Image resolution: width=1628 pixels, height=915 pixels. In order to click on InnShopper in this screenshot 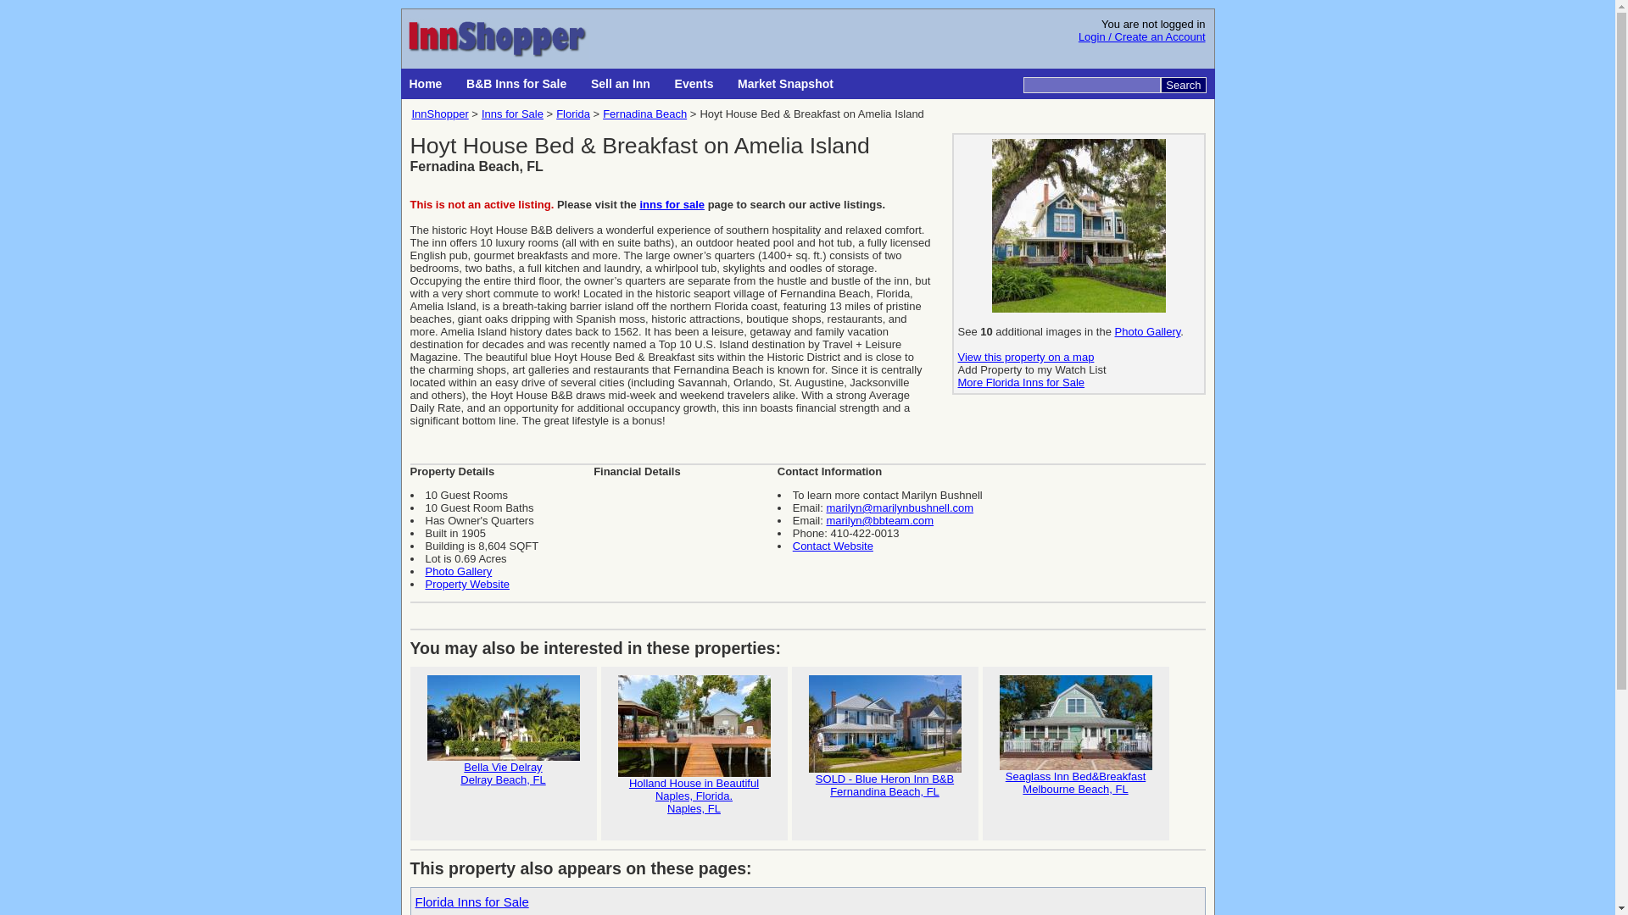, I will do `click(439, 114)`.